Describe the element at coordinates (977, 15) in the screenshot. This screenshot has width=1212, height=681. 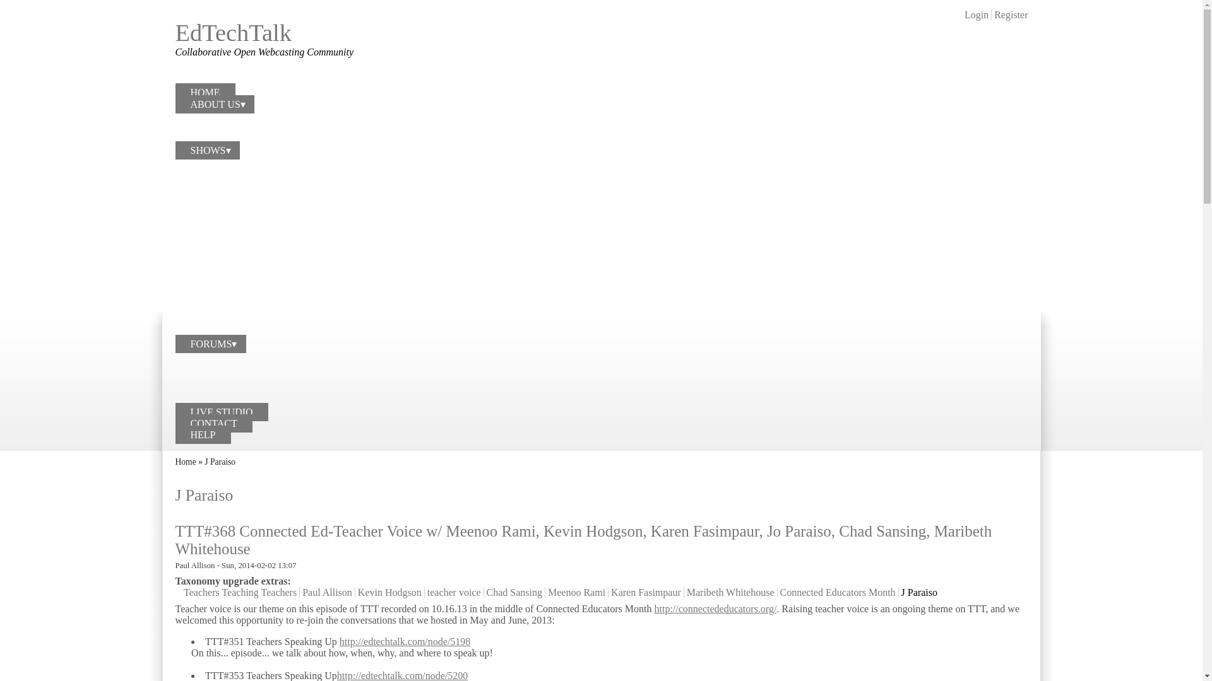
I see `Login` at that location.